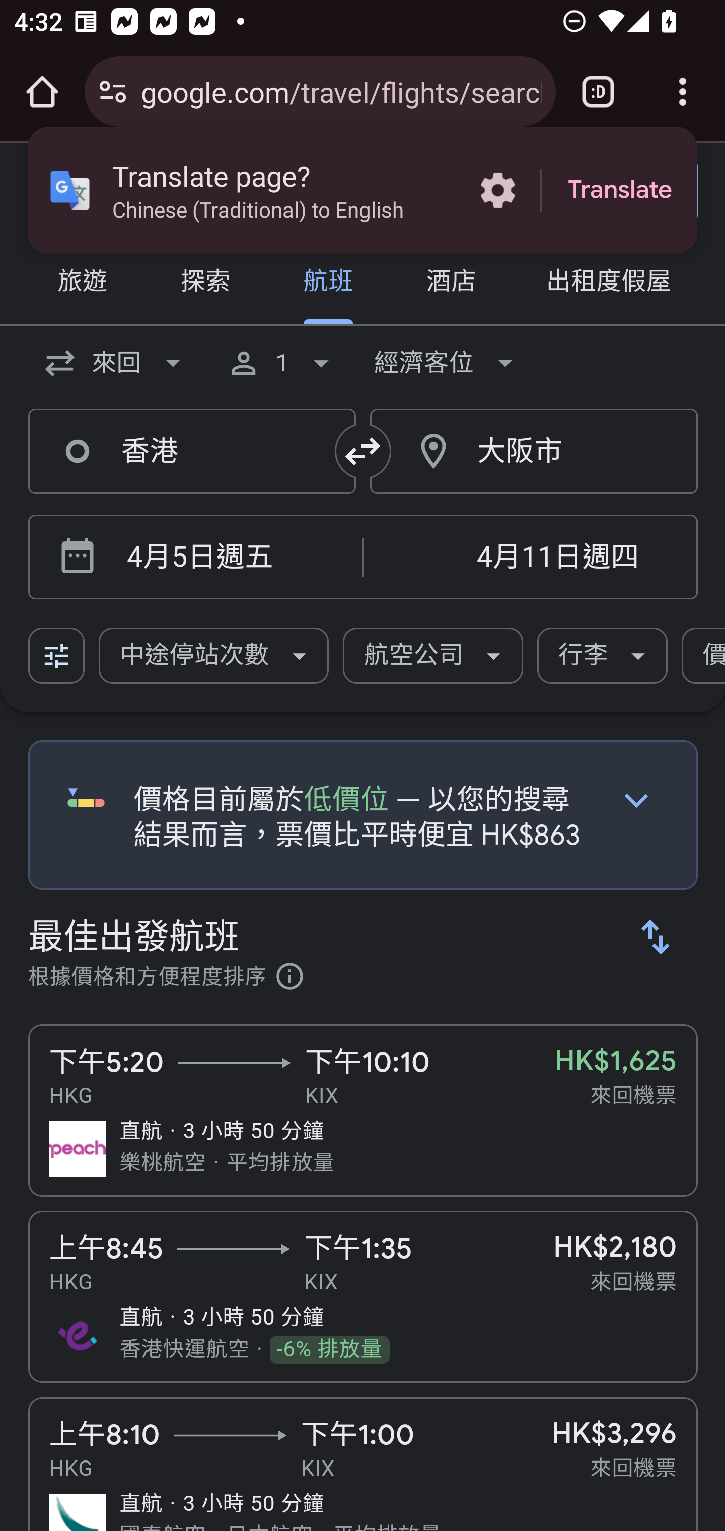  I want to click on 查看價格紀錄, so click(636, 800).